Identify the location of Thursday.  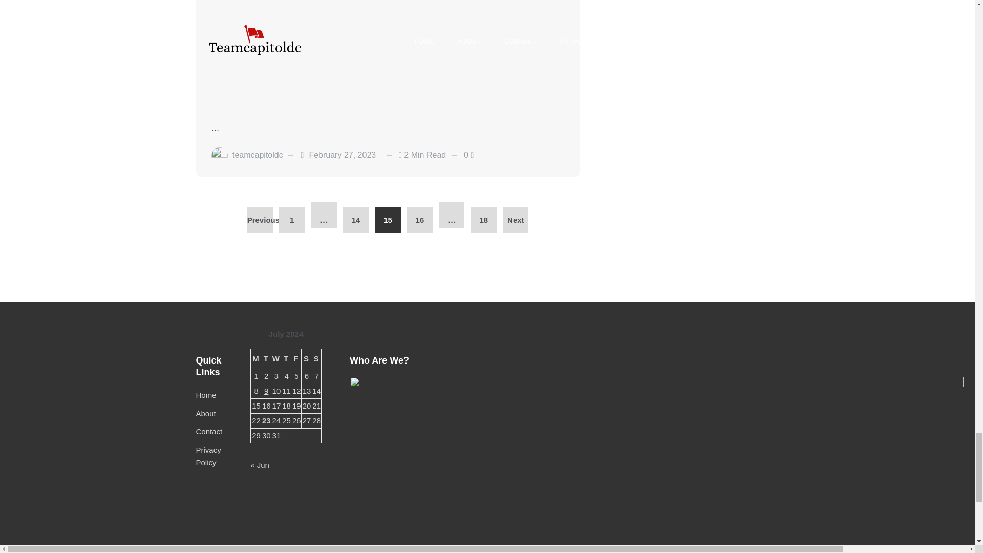
(286, 358).